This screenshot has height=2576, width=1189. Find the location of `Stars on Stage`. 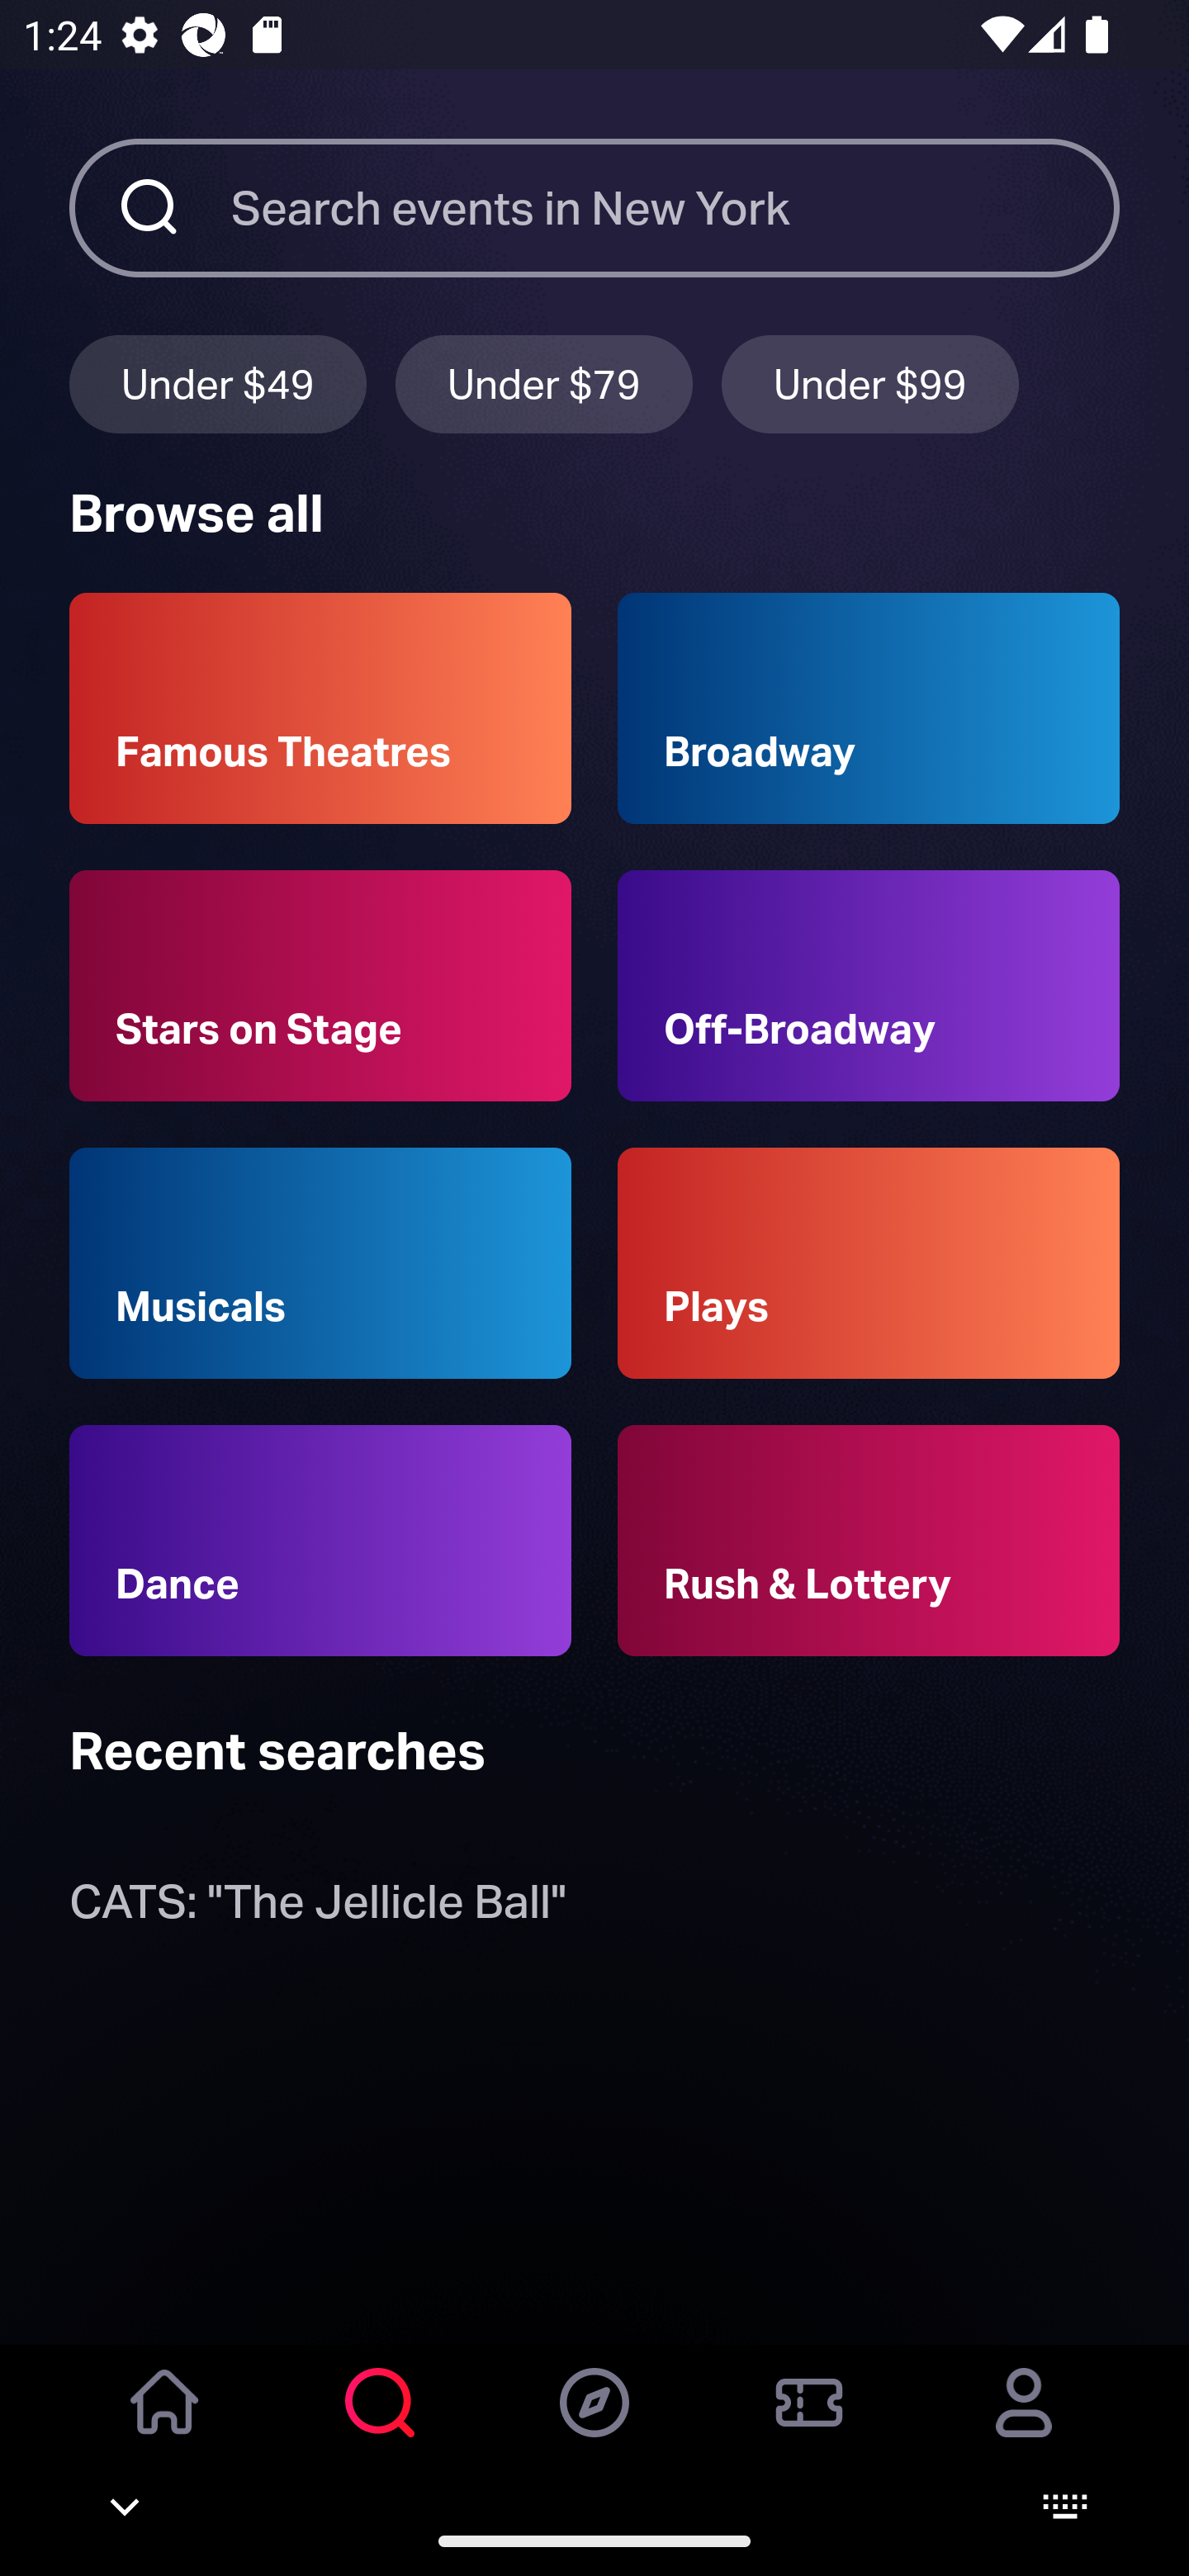

Stars on Stage is located at coordinates (320, 986).